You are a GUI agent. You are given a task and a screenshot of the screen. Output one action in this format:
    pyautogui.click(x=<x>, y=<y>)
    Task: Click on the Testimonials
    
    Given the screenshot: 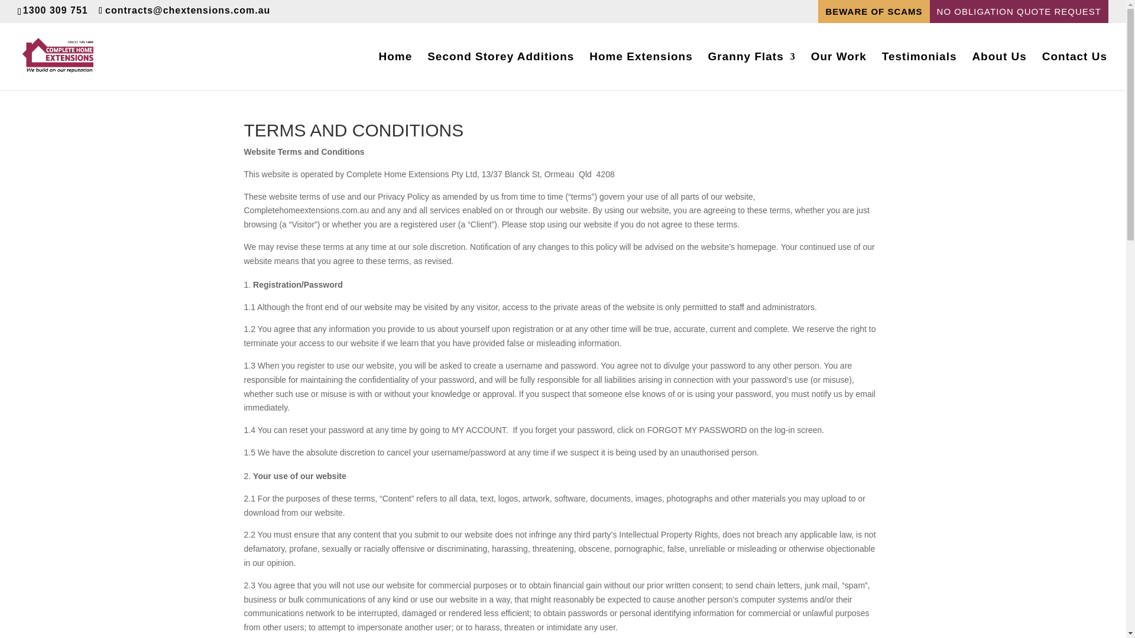 What is the action you would take?
    pyautogui.click(x=919, y=71)
    